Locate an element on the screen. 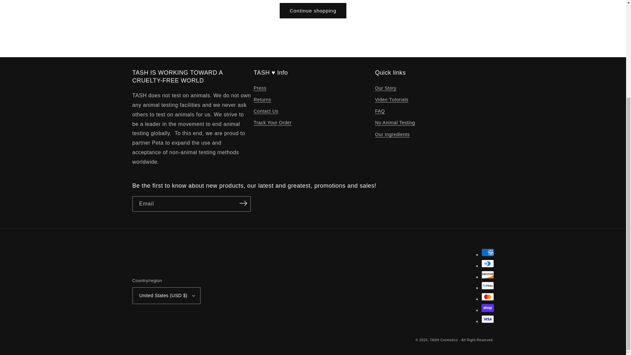  Our Story is located at coordinates (385, 89).